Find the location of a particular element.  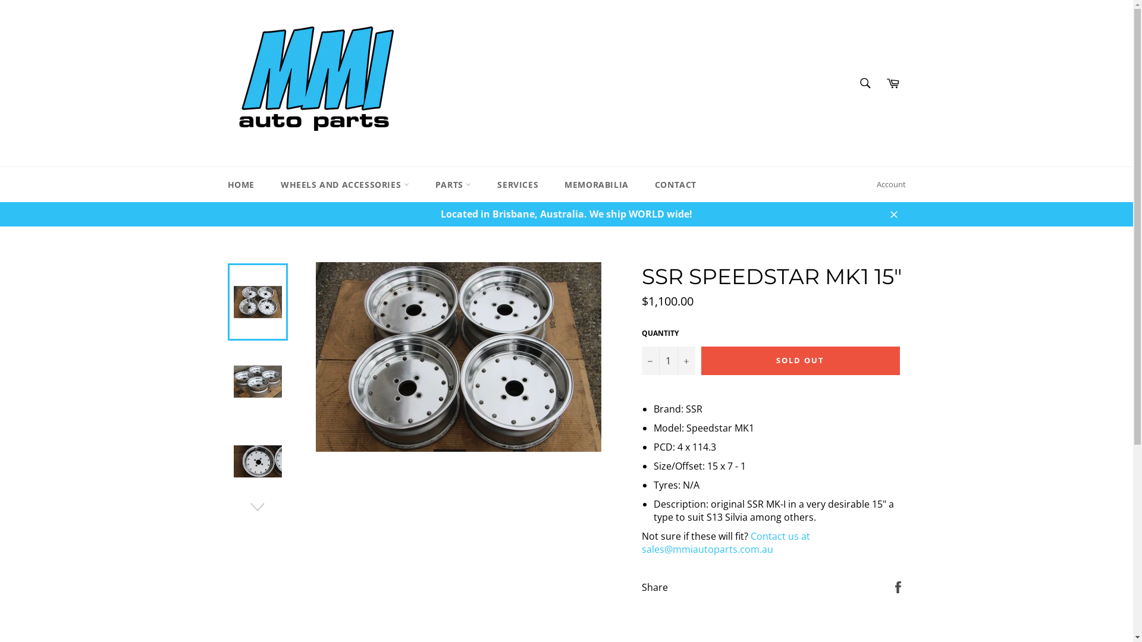

Contact us at sales@mmiautoparts.com.au is located at coordinates (726, 543).